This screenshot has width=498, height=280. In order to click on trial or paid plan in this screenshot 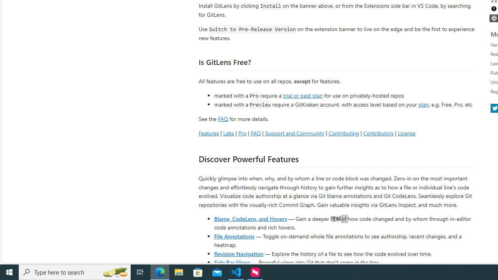, I will do `click(303, 95)`.